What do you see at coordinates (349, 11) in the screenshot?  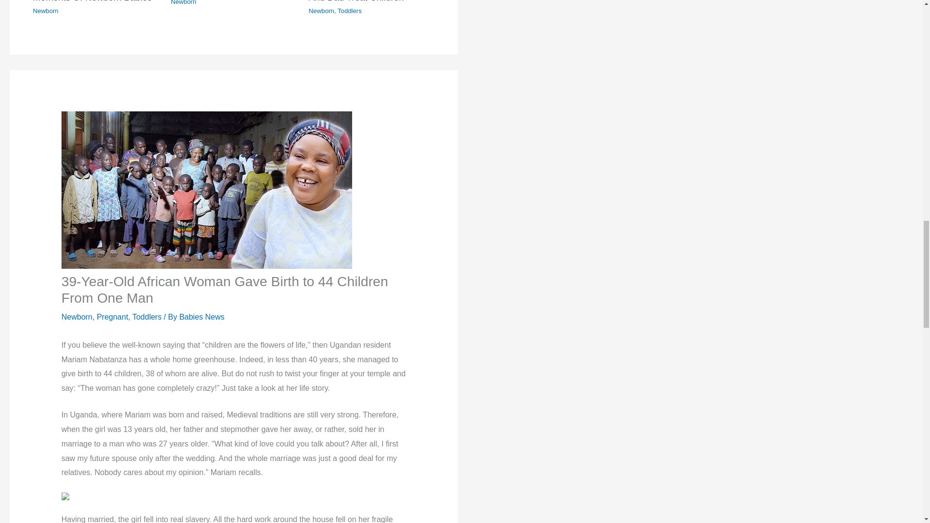 I see `Toddlers` at bounding box center [349, 11].